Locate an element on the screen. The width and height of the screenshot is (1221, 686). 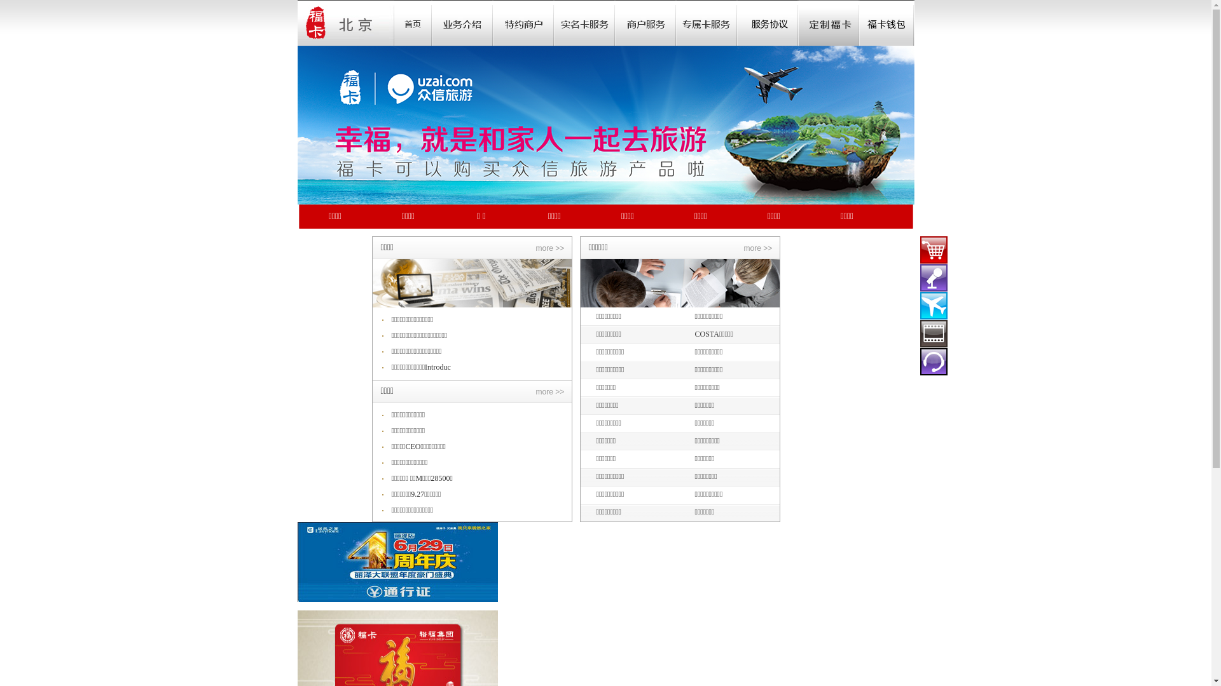
Sale is located at coordinates (523, 23).